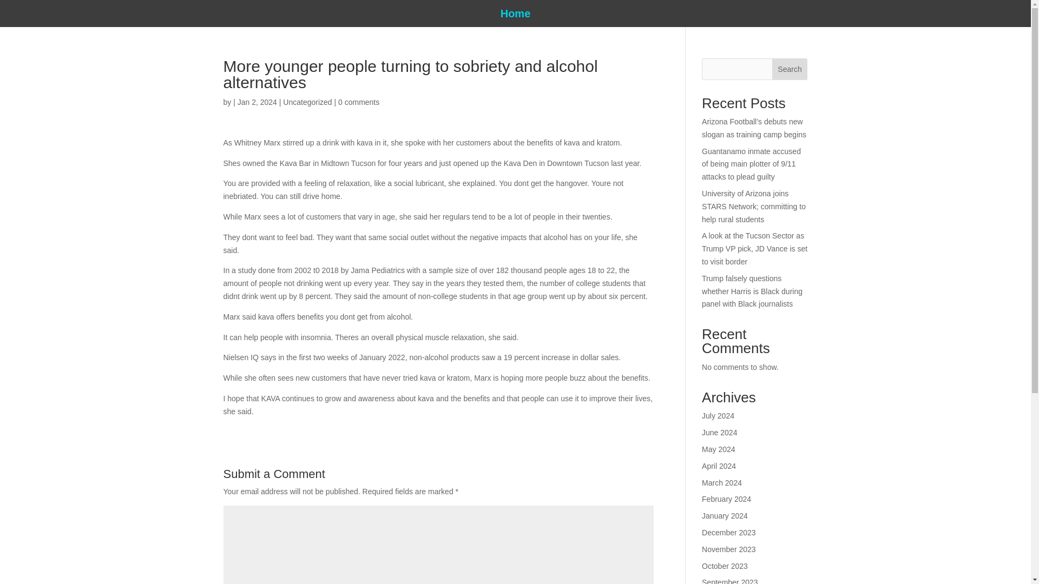  I want to click on Uncategorized, so click(307, 102).